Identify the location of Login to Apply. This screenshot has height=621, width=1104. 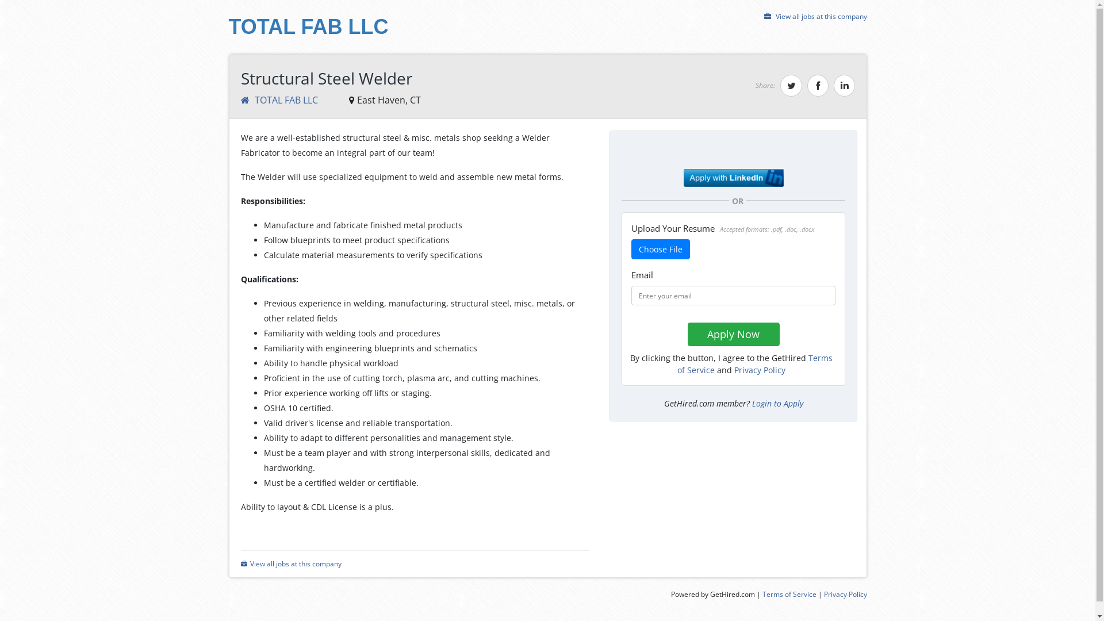
(777, 404).